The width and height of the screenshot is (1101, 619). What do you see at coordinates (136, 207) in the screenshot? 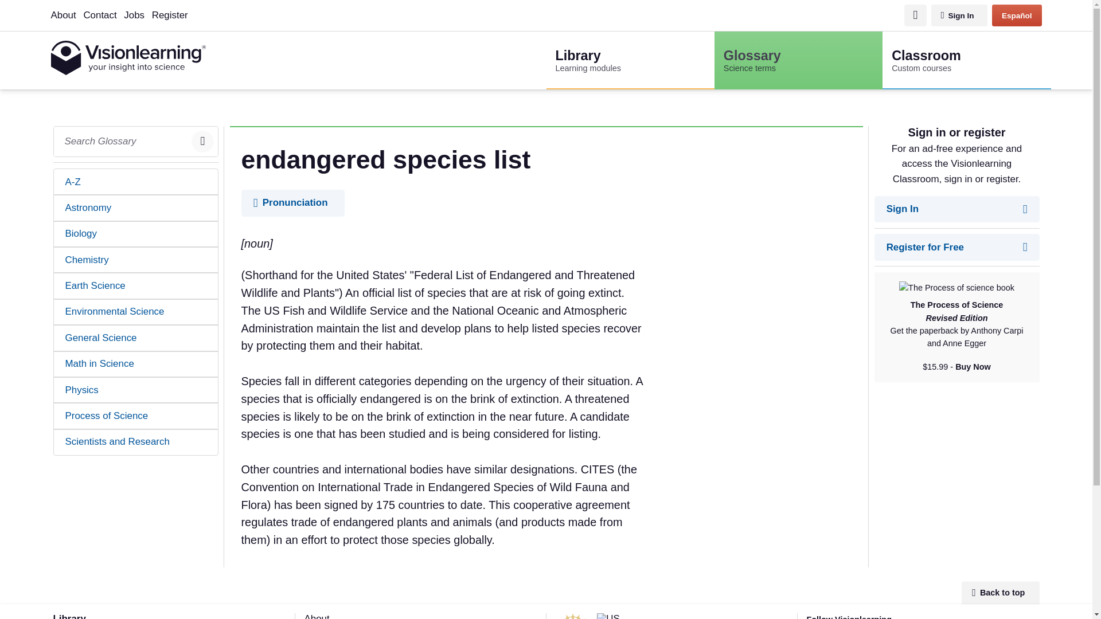
I see `Math in Science` at bounding box center [136, 207].